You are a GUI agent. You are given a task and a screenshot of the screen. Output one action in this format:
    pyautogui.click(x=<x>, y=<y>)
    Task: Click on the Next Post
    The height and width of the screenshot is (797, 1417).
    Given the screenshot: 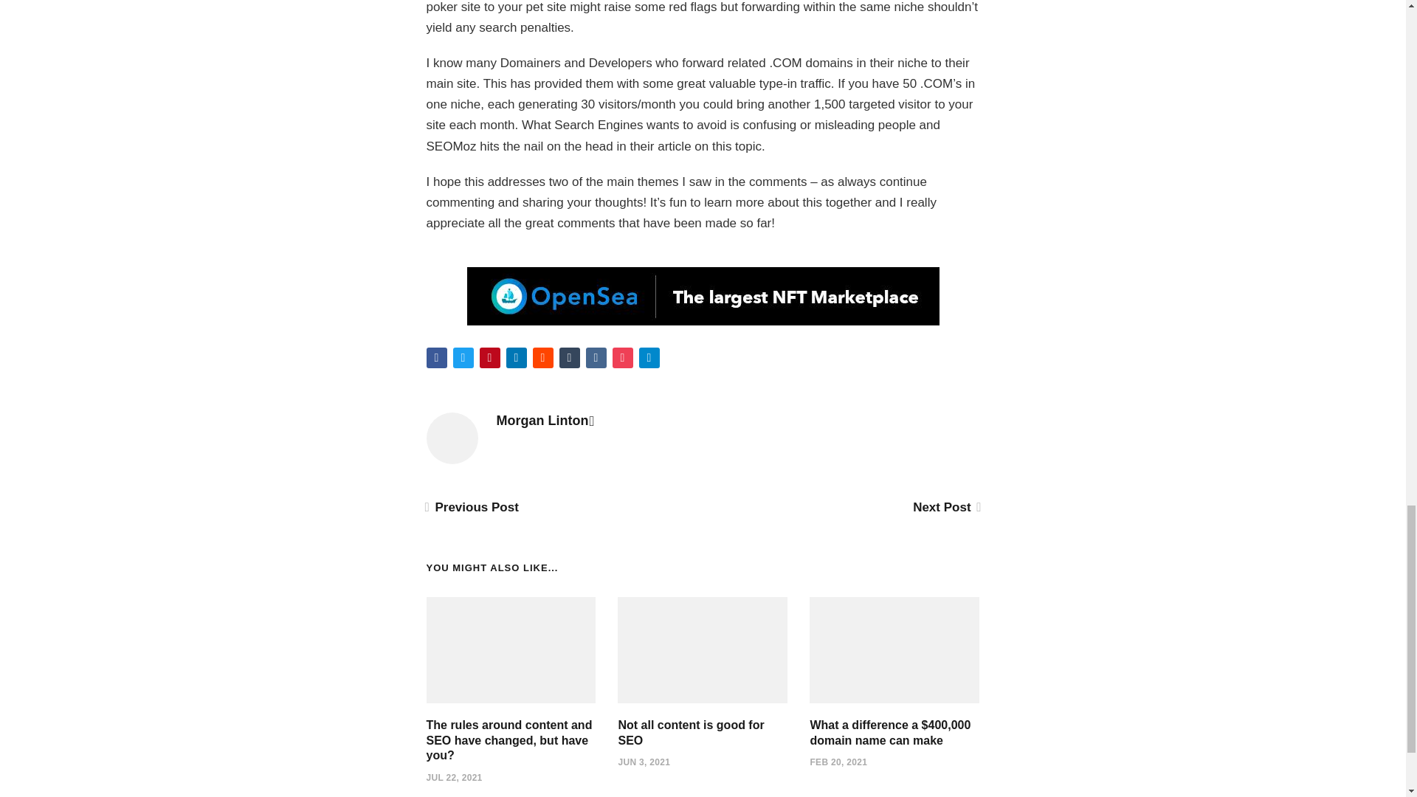 What is the action you would take?
    pyautogui.click(x=945, y=507)
    